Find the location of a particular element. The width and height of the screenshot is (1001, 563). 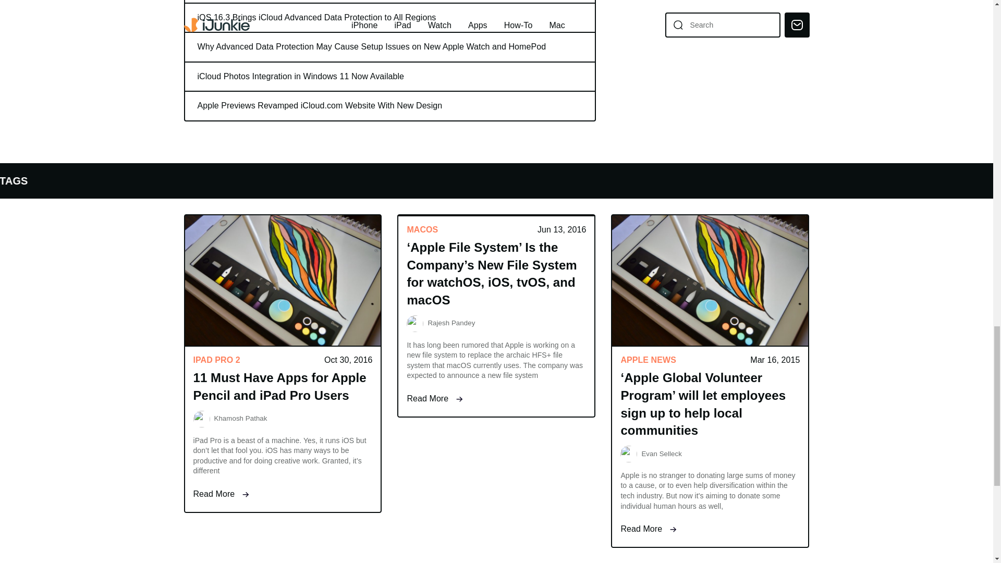

iCloud Photos Integration in Windows 11 Now Available is located at coordinates (389, 76).